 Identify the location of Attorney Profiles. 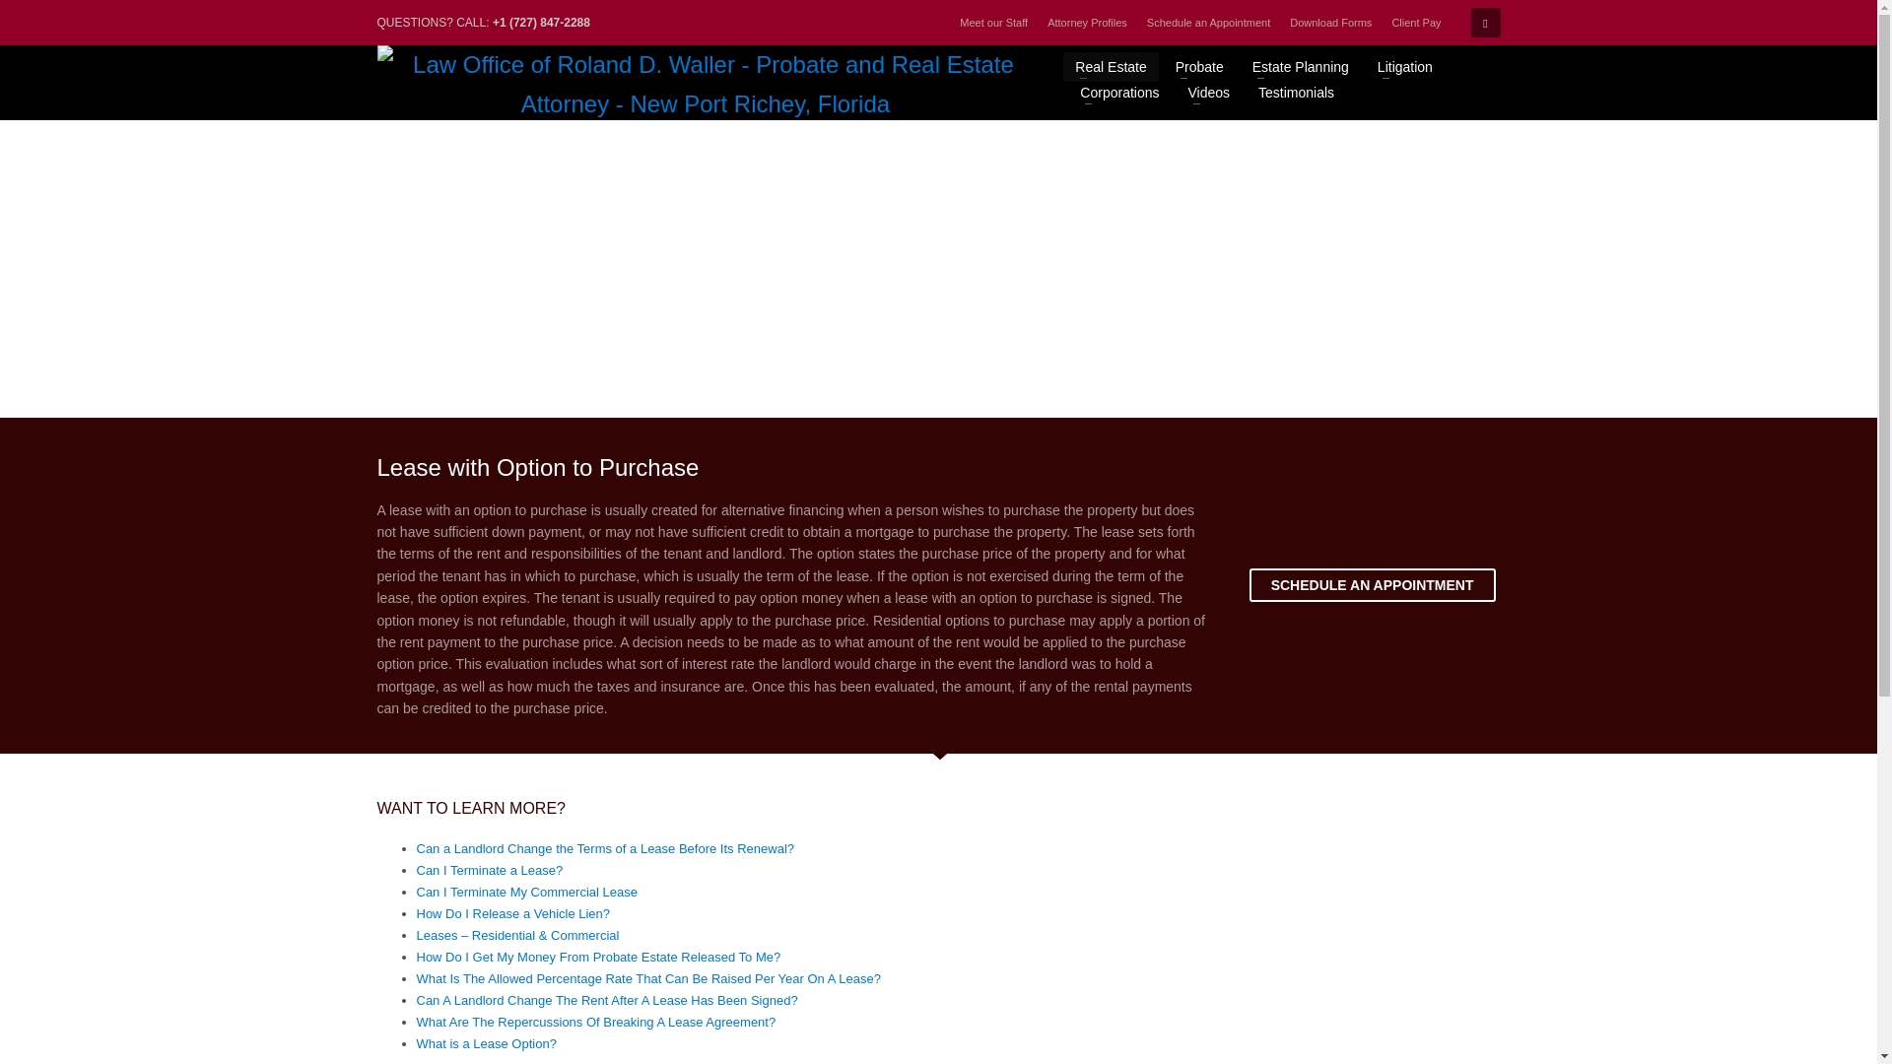
(1088, 22).